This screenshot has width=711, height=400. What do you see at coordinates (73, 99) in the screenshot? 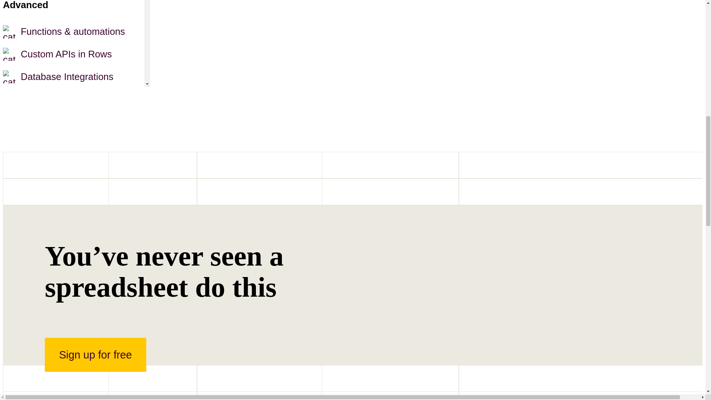
I see `Rows Connectors` at bounding box center [73, 99].